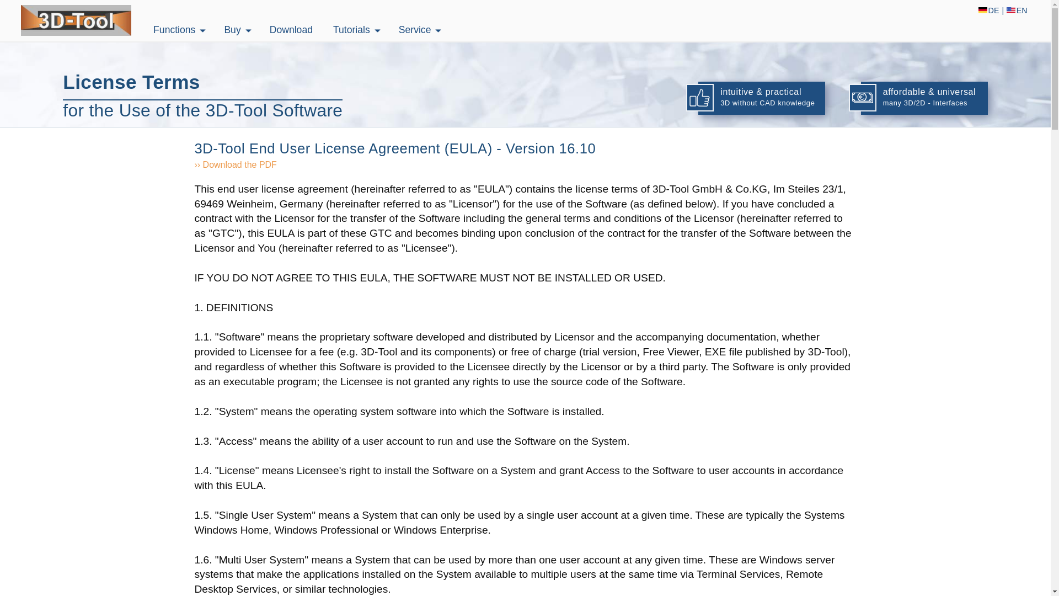  I want to click on Tutorials, so click(350, 30).